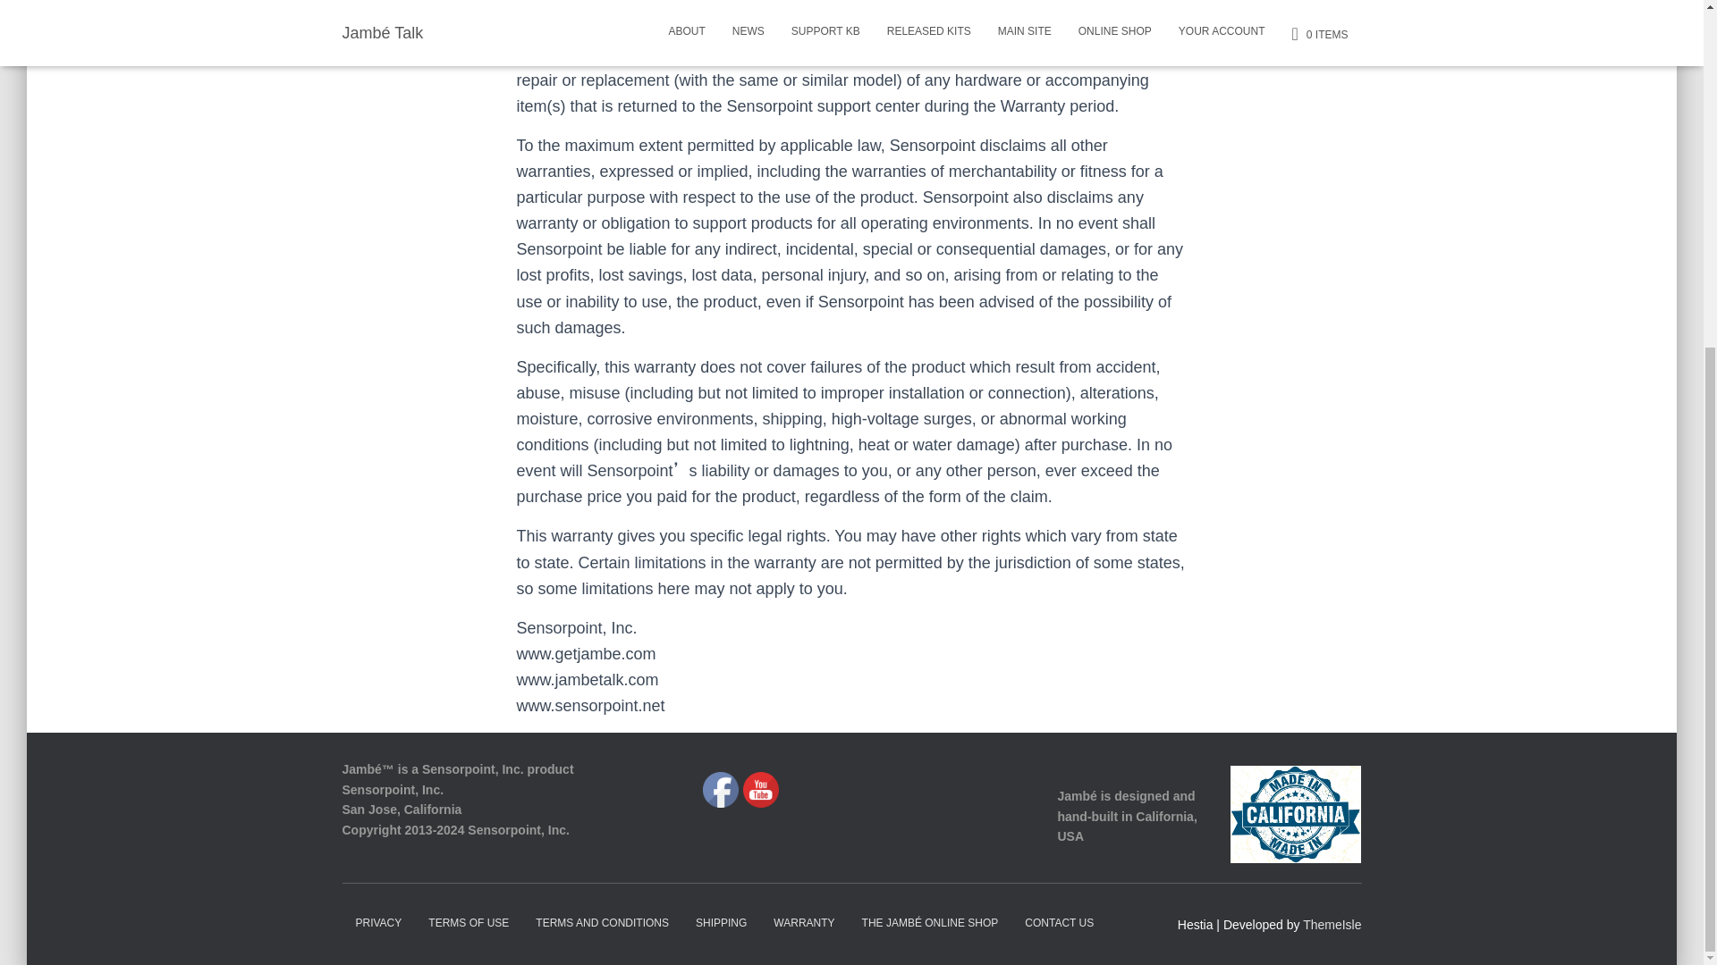 This screenshot has width=1717, height=965. I want to click on WARRANTY, so click(804, 923).